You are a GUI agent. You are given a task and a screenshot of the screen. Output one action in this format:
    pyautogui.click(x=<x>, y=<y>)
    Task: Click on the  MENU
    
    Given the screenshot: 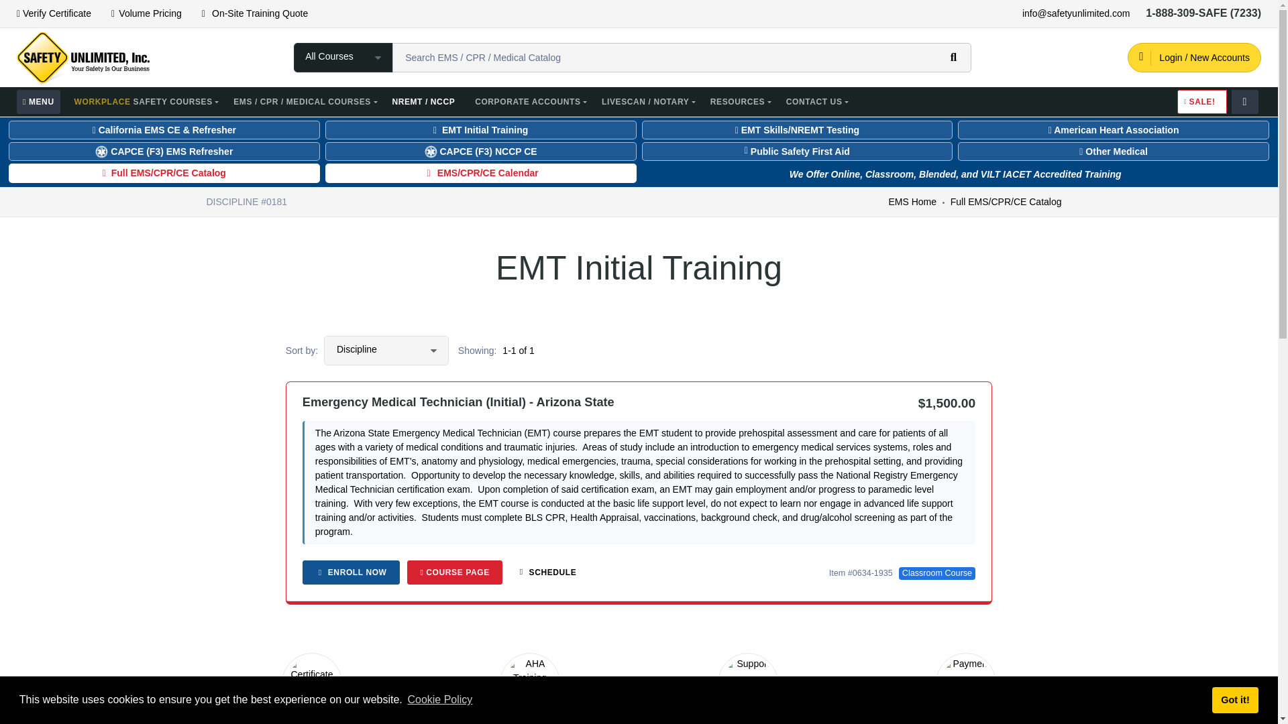 What is the action you would take?
    pyautogui.click(x=38, y=101)
    